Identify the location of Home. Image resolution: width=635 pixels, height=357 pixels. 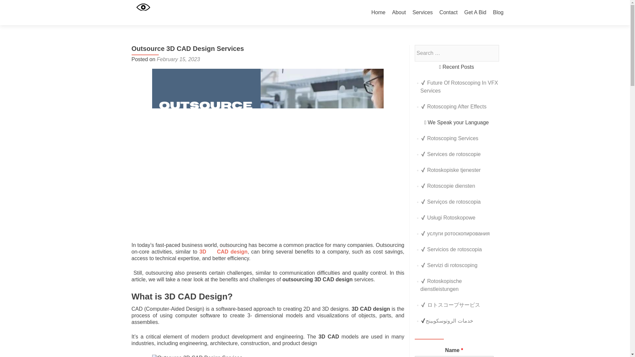
(378, 13).